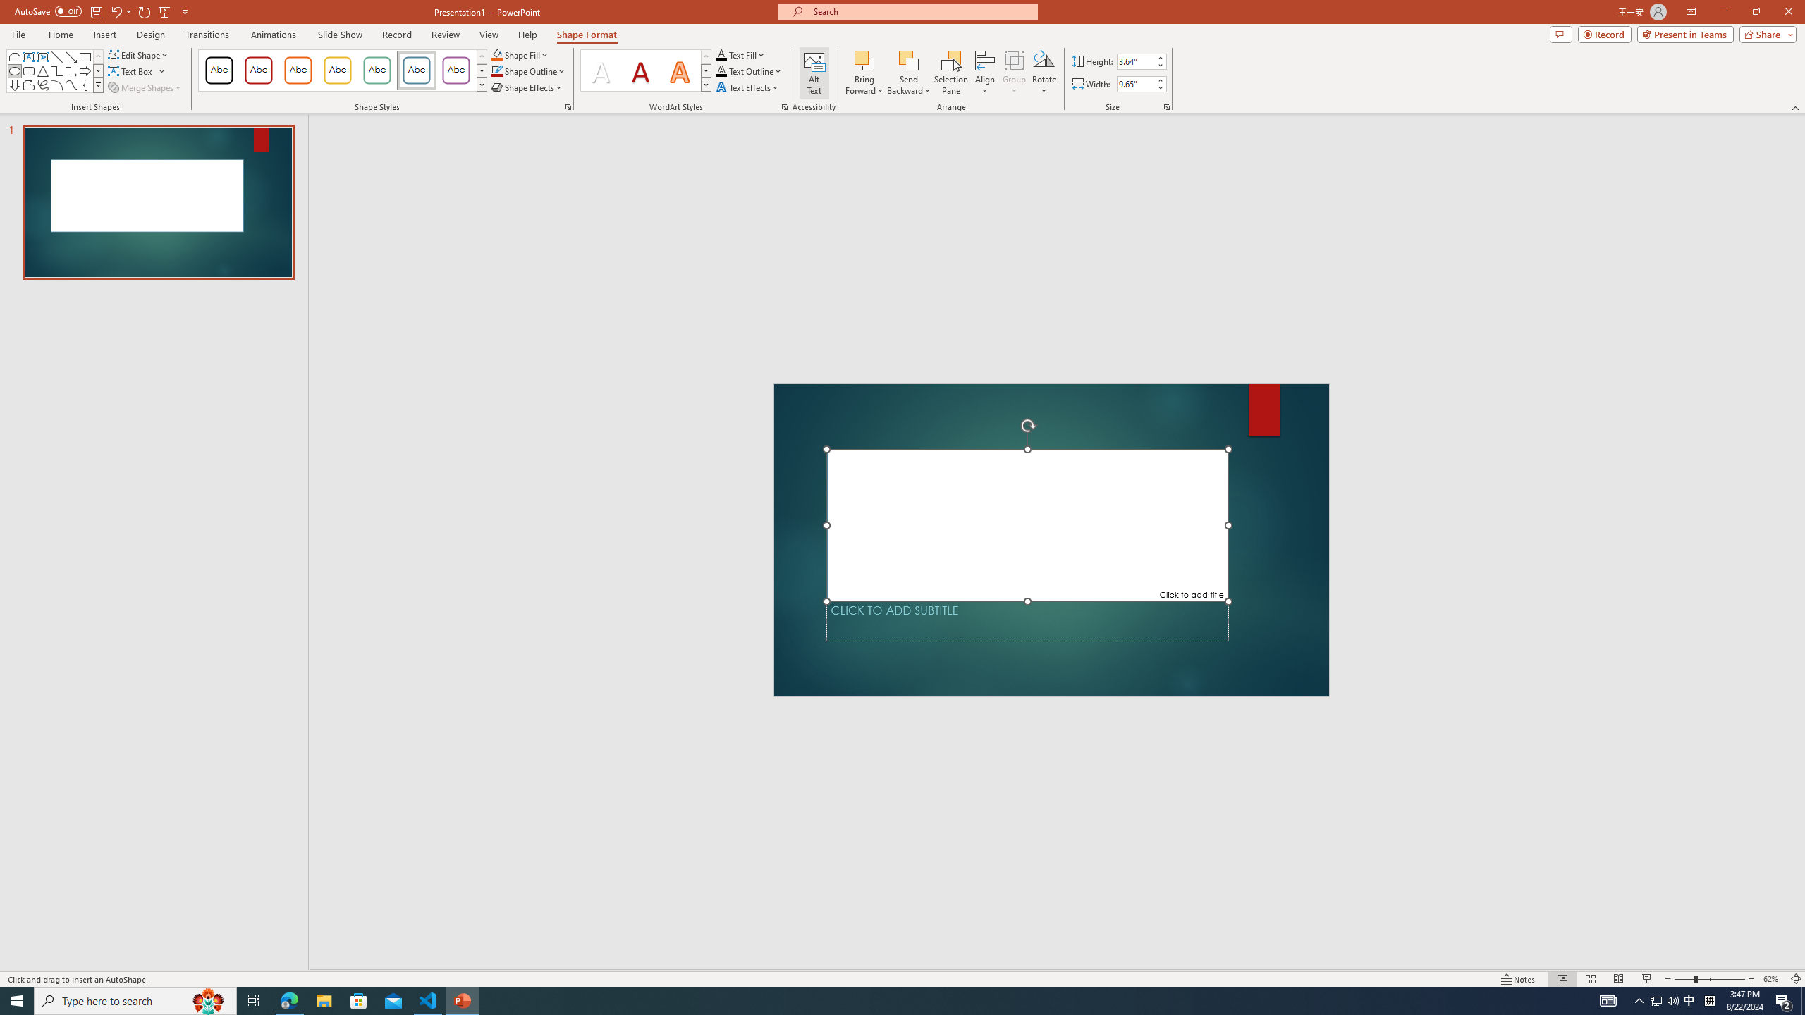 This screenshot has width=1805, height=1015. Describe the element at coordinates (749, 70) in the screenshot. I see `Text Outline` at that location.